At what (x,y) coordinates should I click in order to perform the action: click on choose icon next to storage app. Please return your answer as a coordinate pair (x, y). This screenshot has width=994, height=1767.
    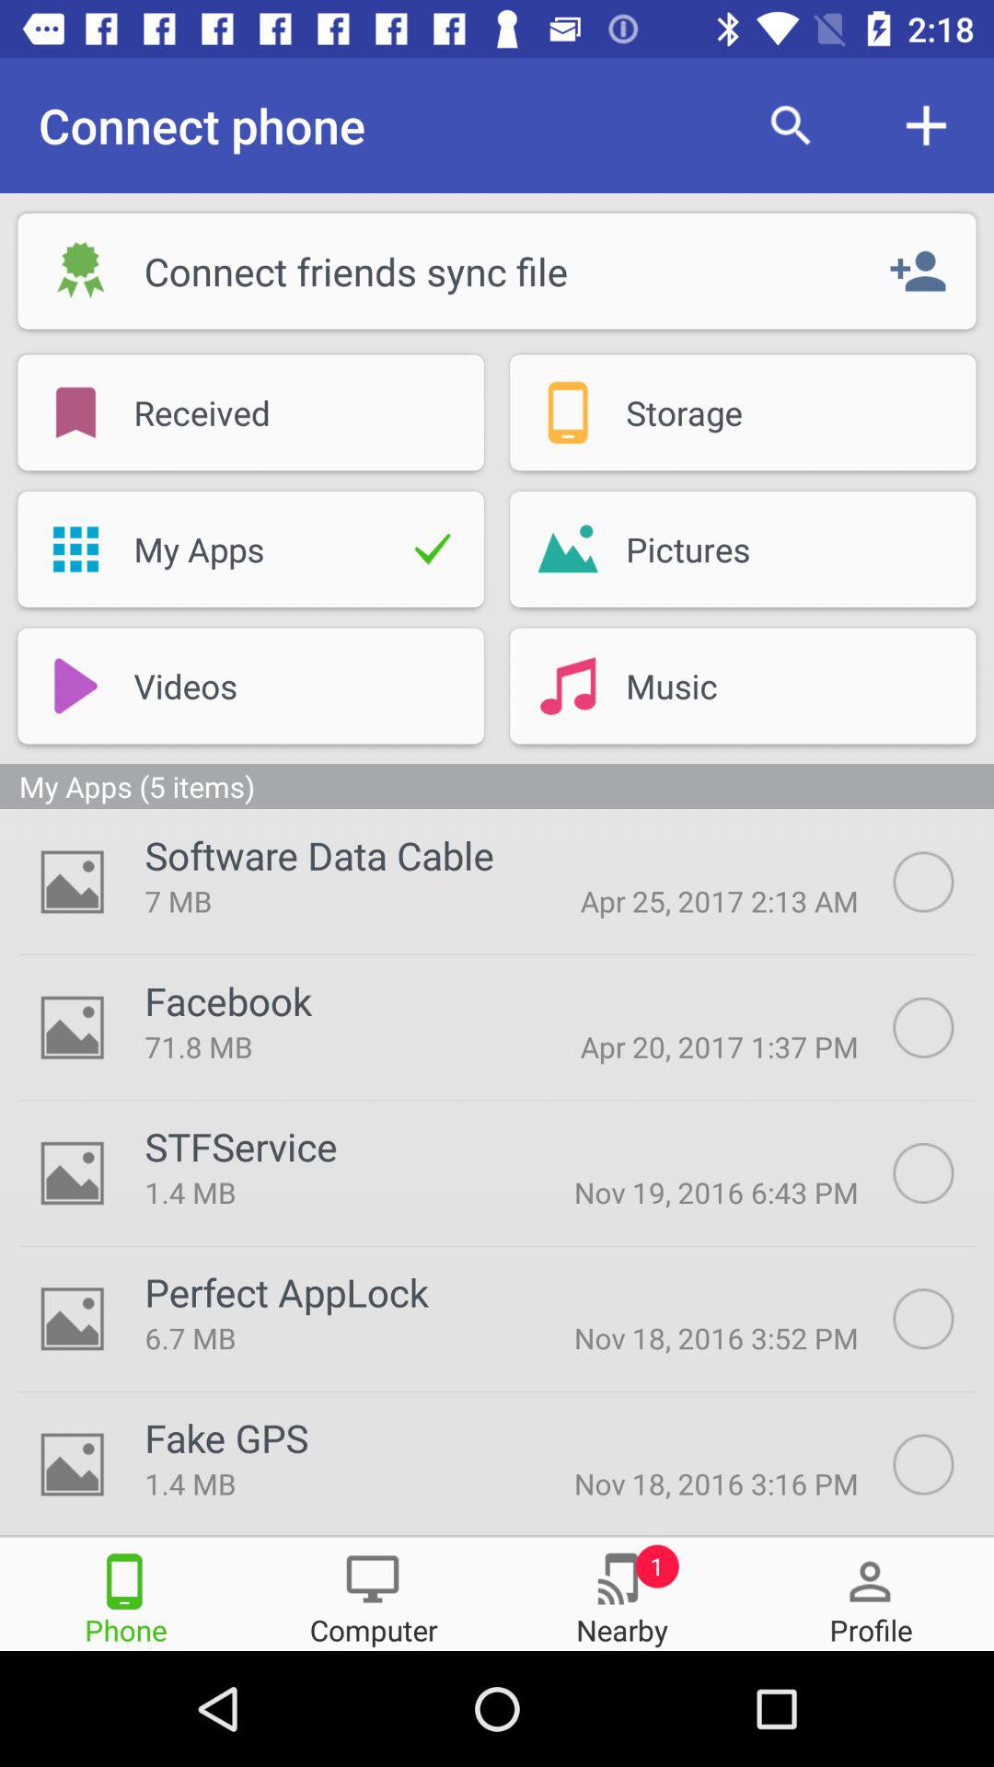
    Looking at the image, I should click on (567, 412).